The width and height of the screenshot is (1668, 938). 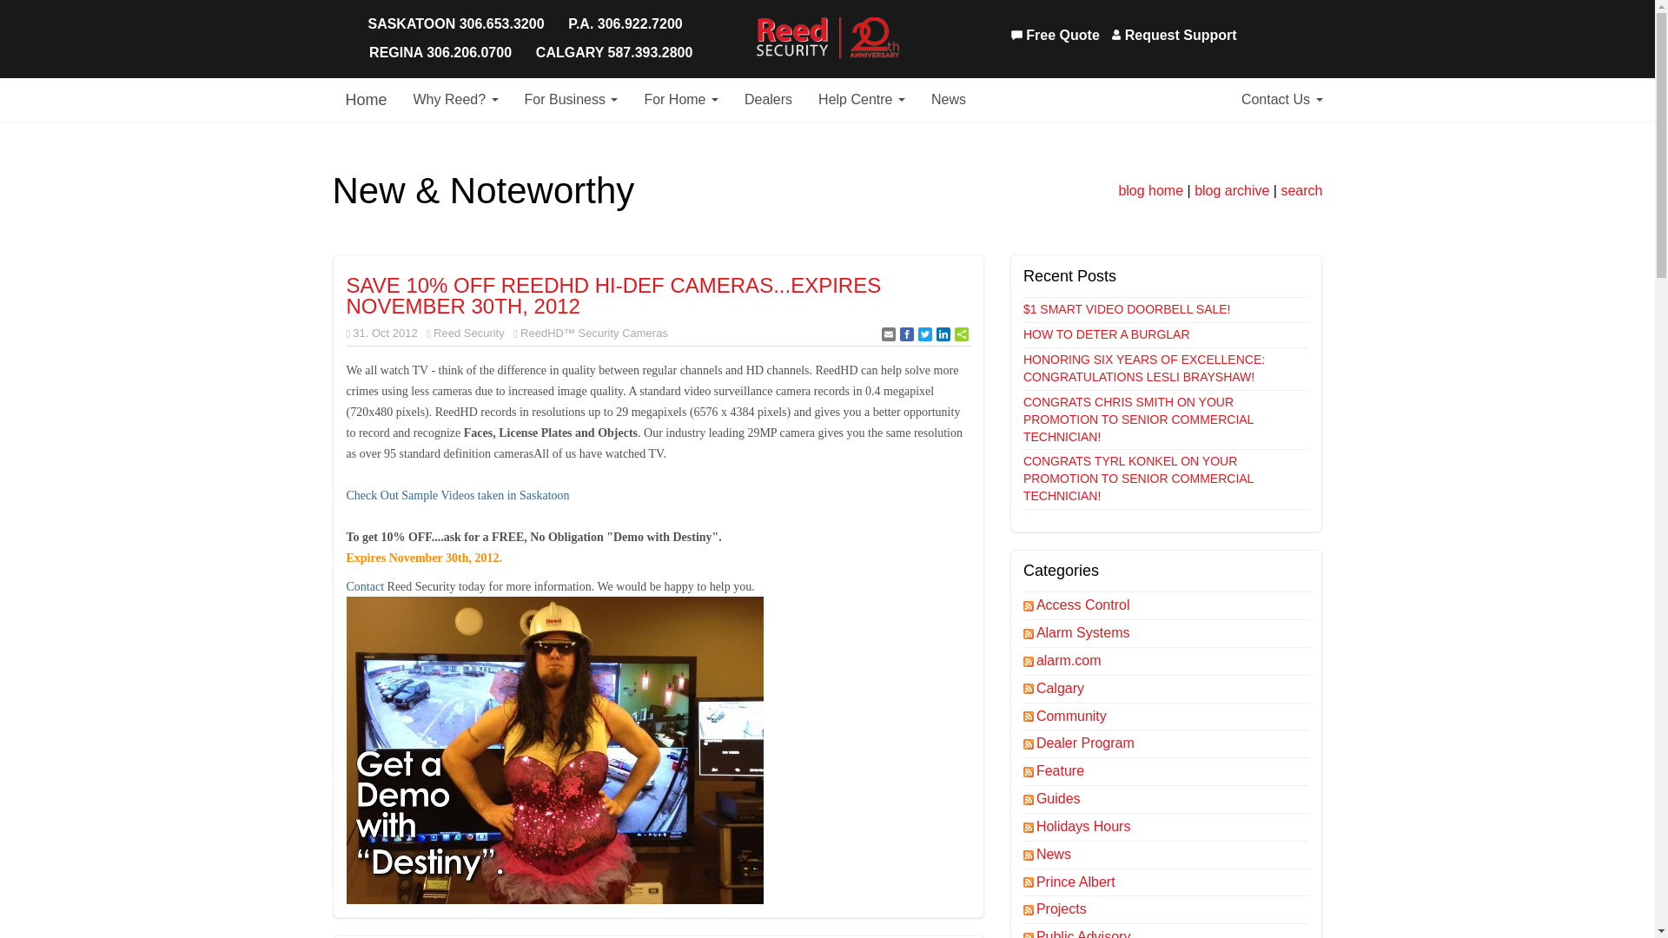 I want to click on Contact Us, so click(x=1281, y=99).